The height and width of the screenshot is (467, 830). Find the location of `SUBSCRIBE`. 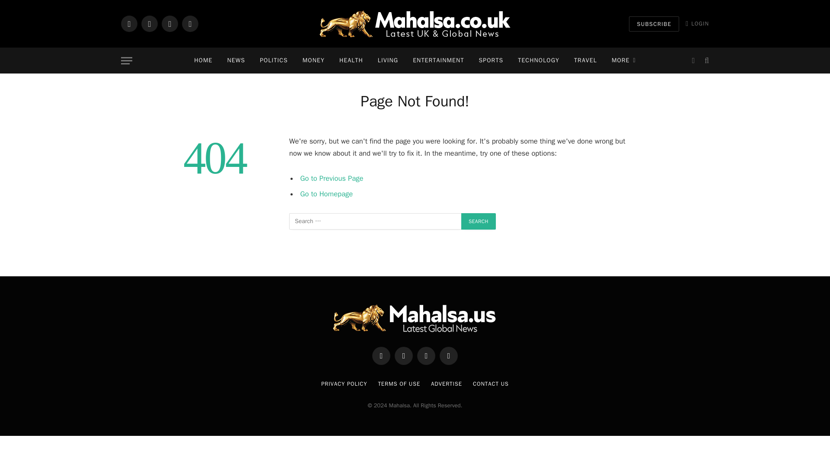

SUBSCRIBE is located at coordinates (654, 24).